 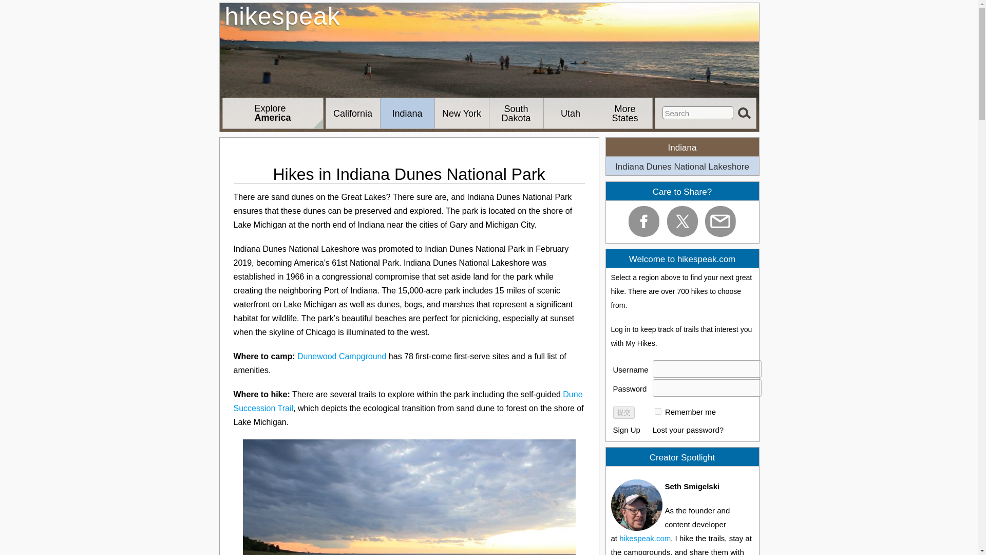 What do you see at coordinates (570, 113) in the screenshot?
I see `South Dakota` at bounding box center [570, 113].